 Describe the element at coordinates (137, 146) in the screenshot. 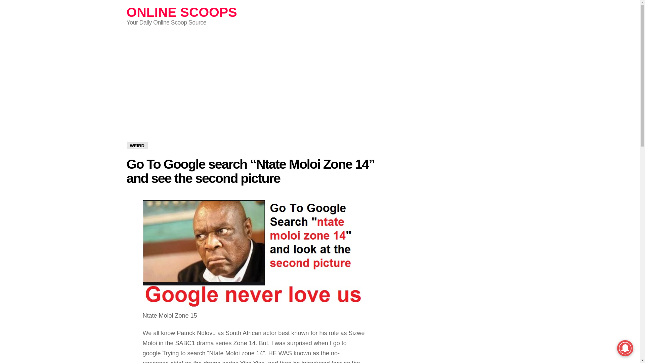

I see `WEIRD` at that location.